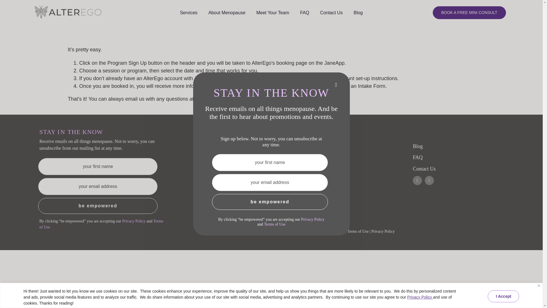  I want to click on Services, so click(189, 12).